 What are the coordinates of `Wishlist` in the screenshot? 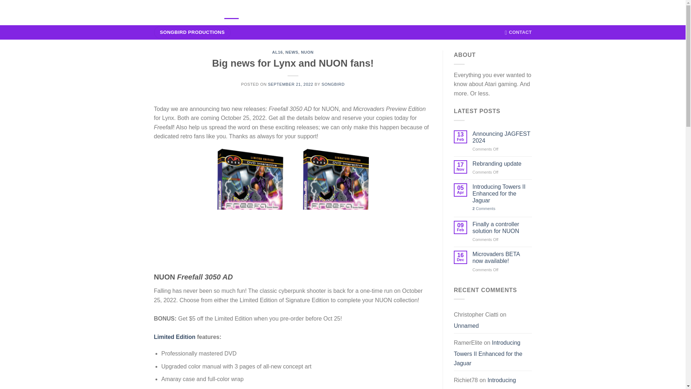 It's located at (490, 12).